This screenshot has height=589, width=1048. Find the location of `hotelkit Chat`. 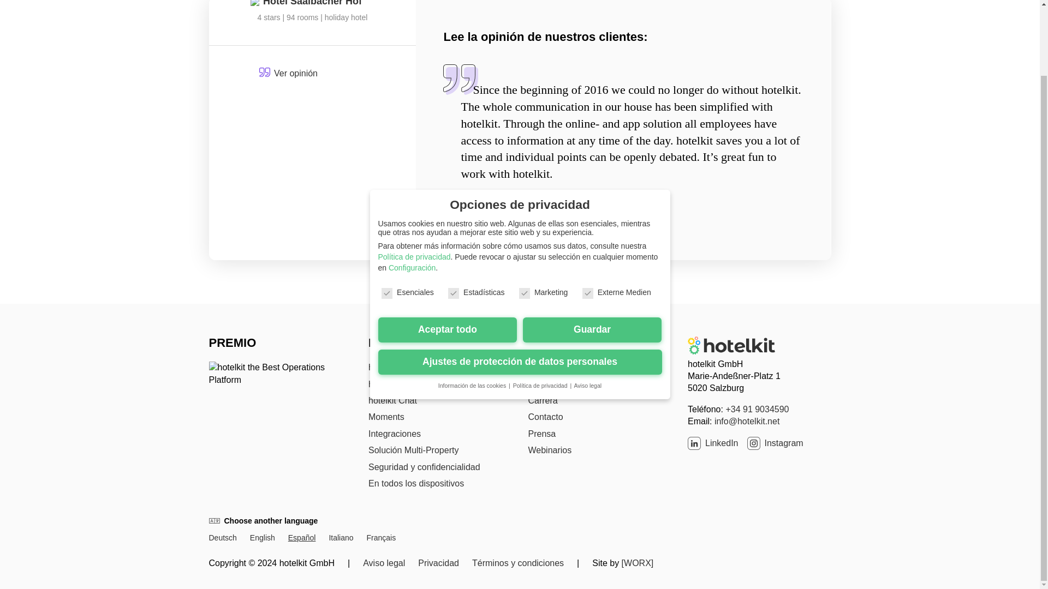

hotelkit Chat is located at coordinates (393, 400).